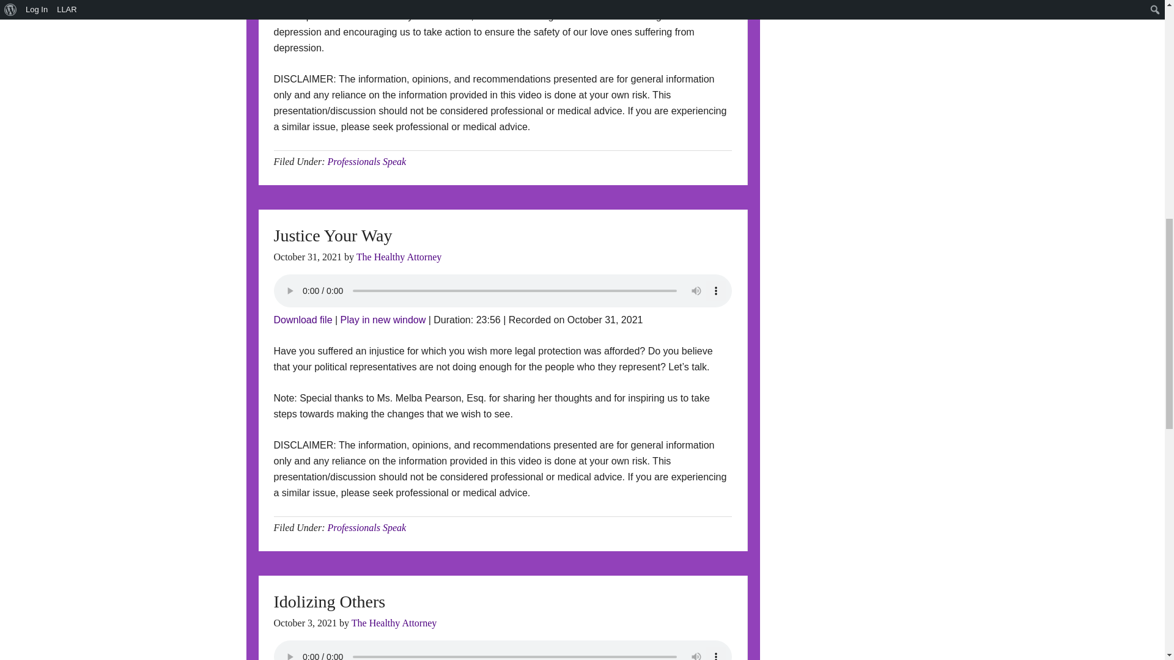  Describe the element at coordinates (303, 320) in the screenshot. I see `Justice Your Way ` at that location.